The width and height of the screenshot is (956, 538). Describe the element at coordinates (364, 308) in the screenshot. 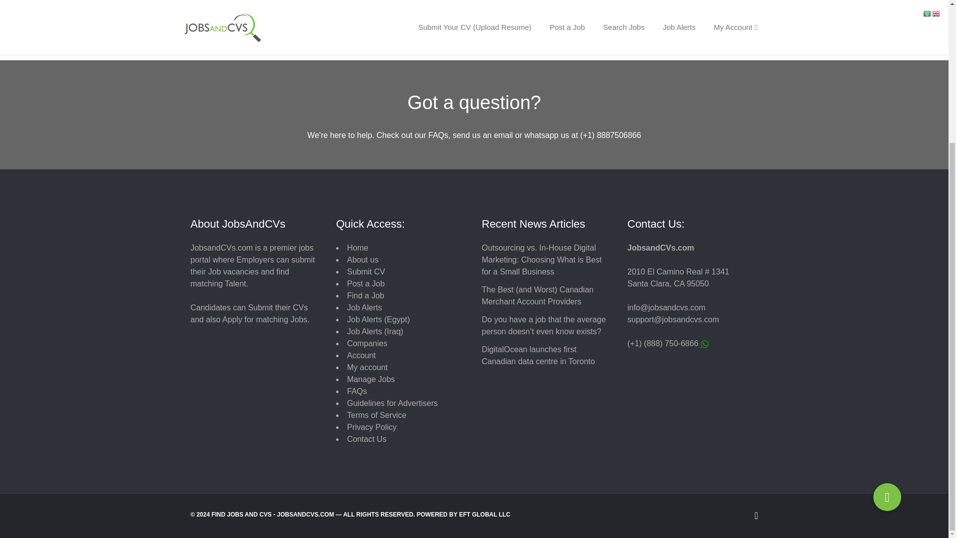

I see `Job Alerts` at that location.